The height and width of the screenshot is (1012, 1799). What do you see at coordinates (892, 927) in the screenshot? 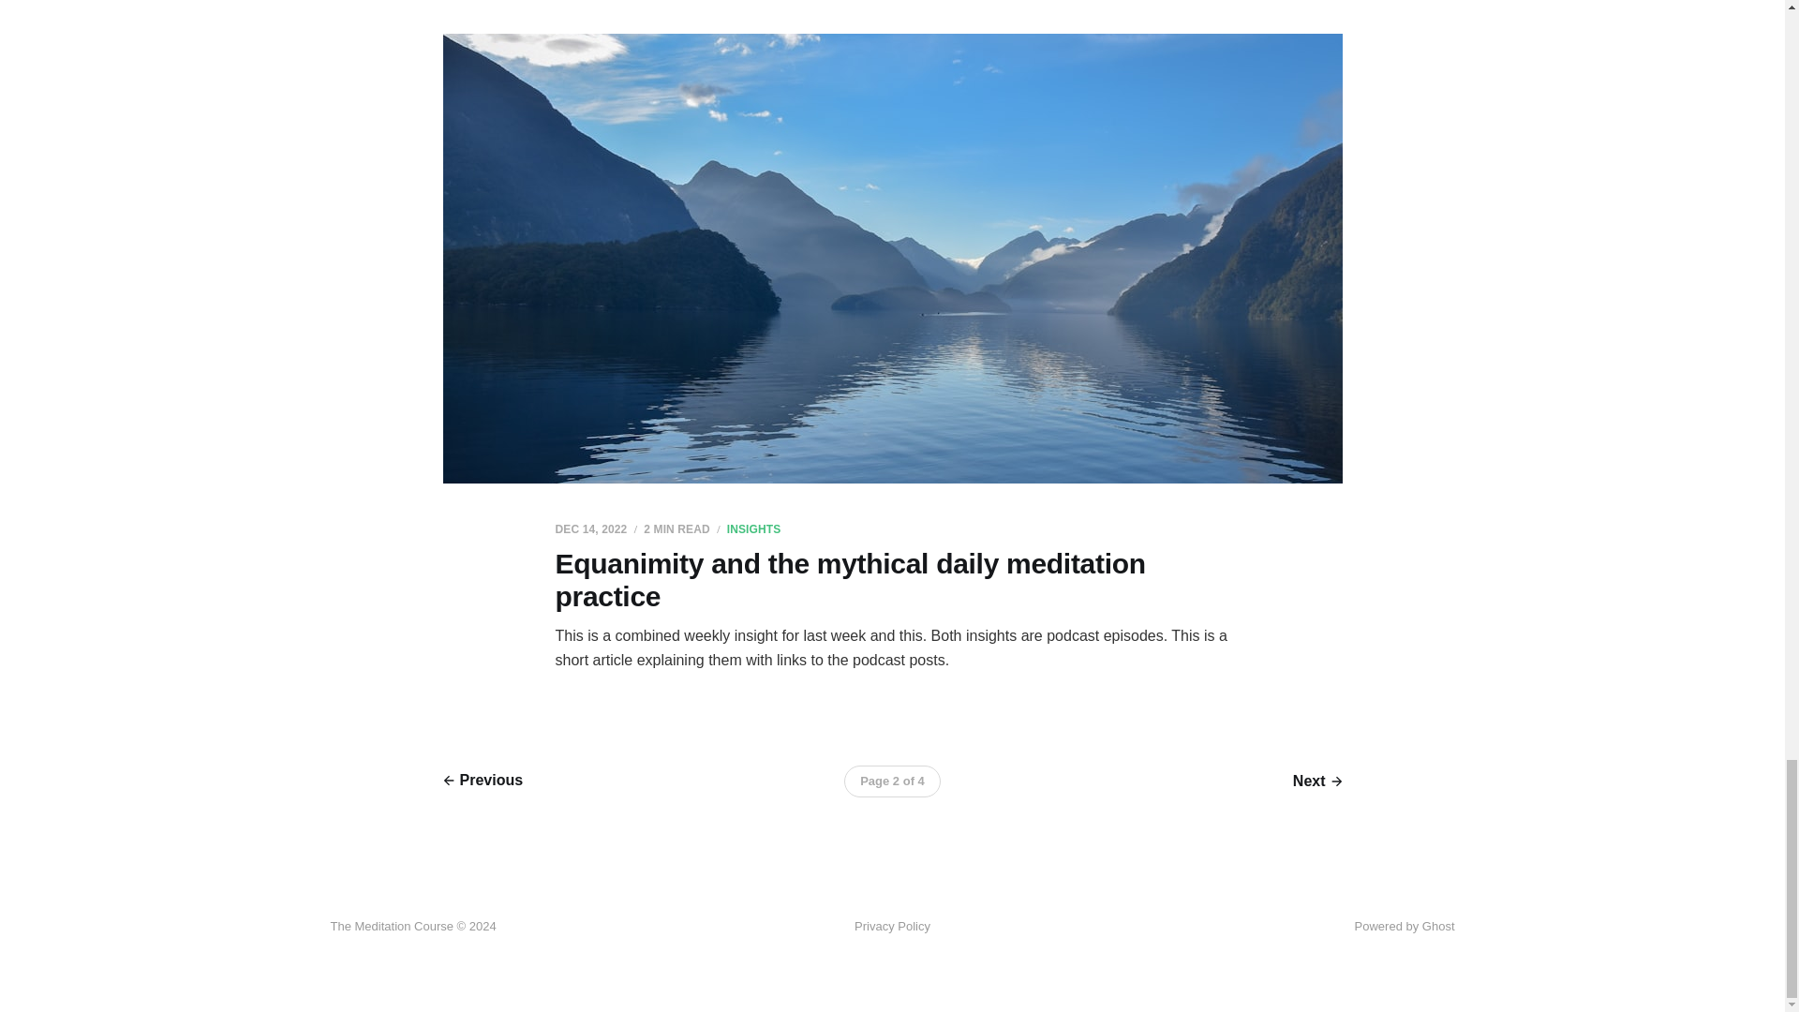
I see `Privacy Policy` at bounding box center [892, 927].